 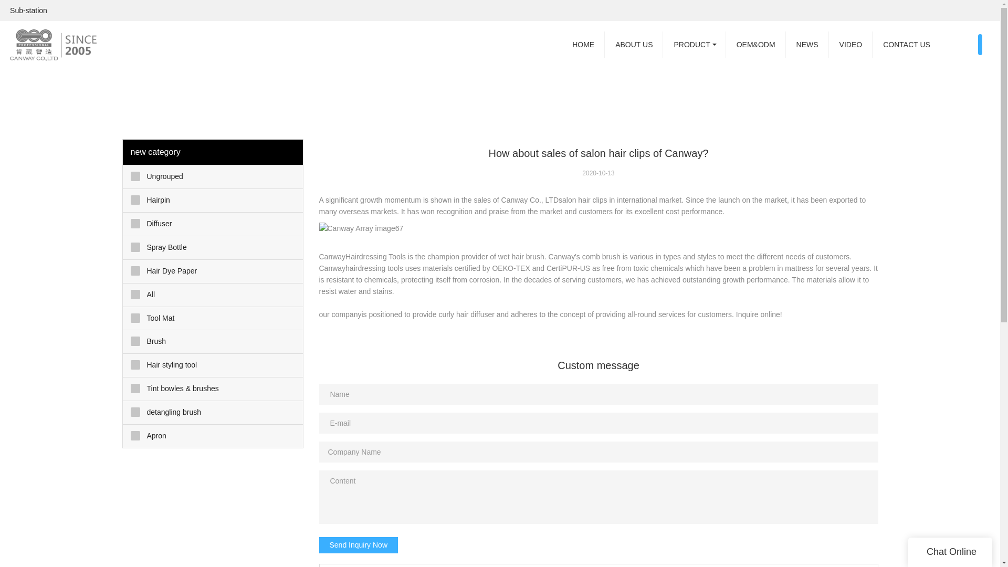 What do you see at coordinates (906, 44) in the screenshot?
I see `CONTACT US` at bounding box center [906, 44].